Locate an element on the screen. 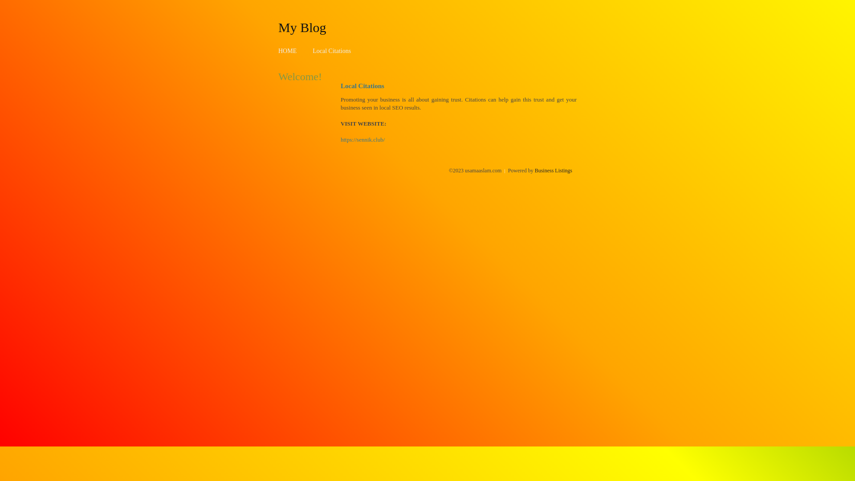 Image resolution: width=855 pixels, height=481 pixels. My Blog is located at coordinates (302, 27).